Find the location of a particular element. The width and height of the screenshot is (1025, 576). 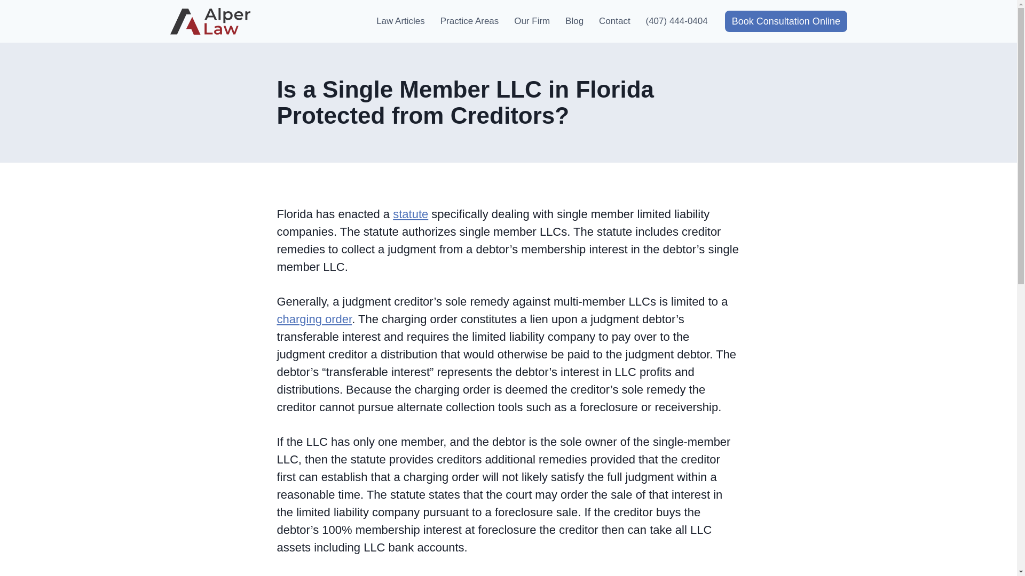

Blog is located at coordinates (574, 21).